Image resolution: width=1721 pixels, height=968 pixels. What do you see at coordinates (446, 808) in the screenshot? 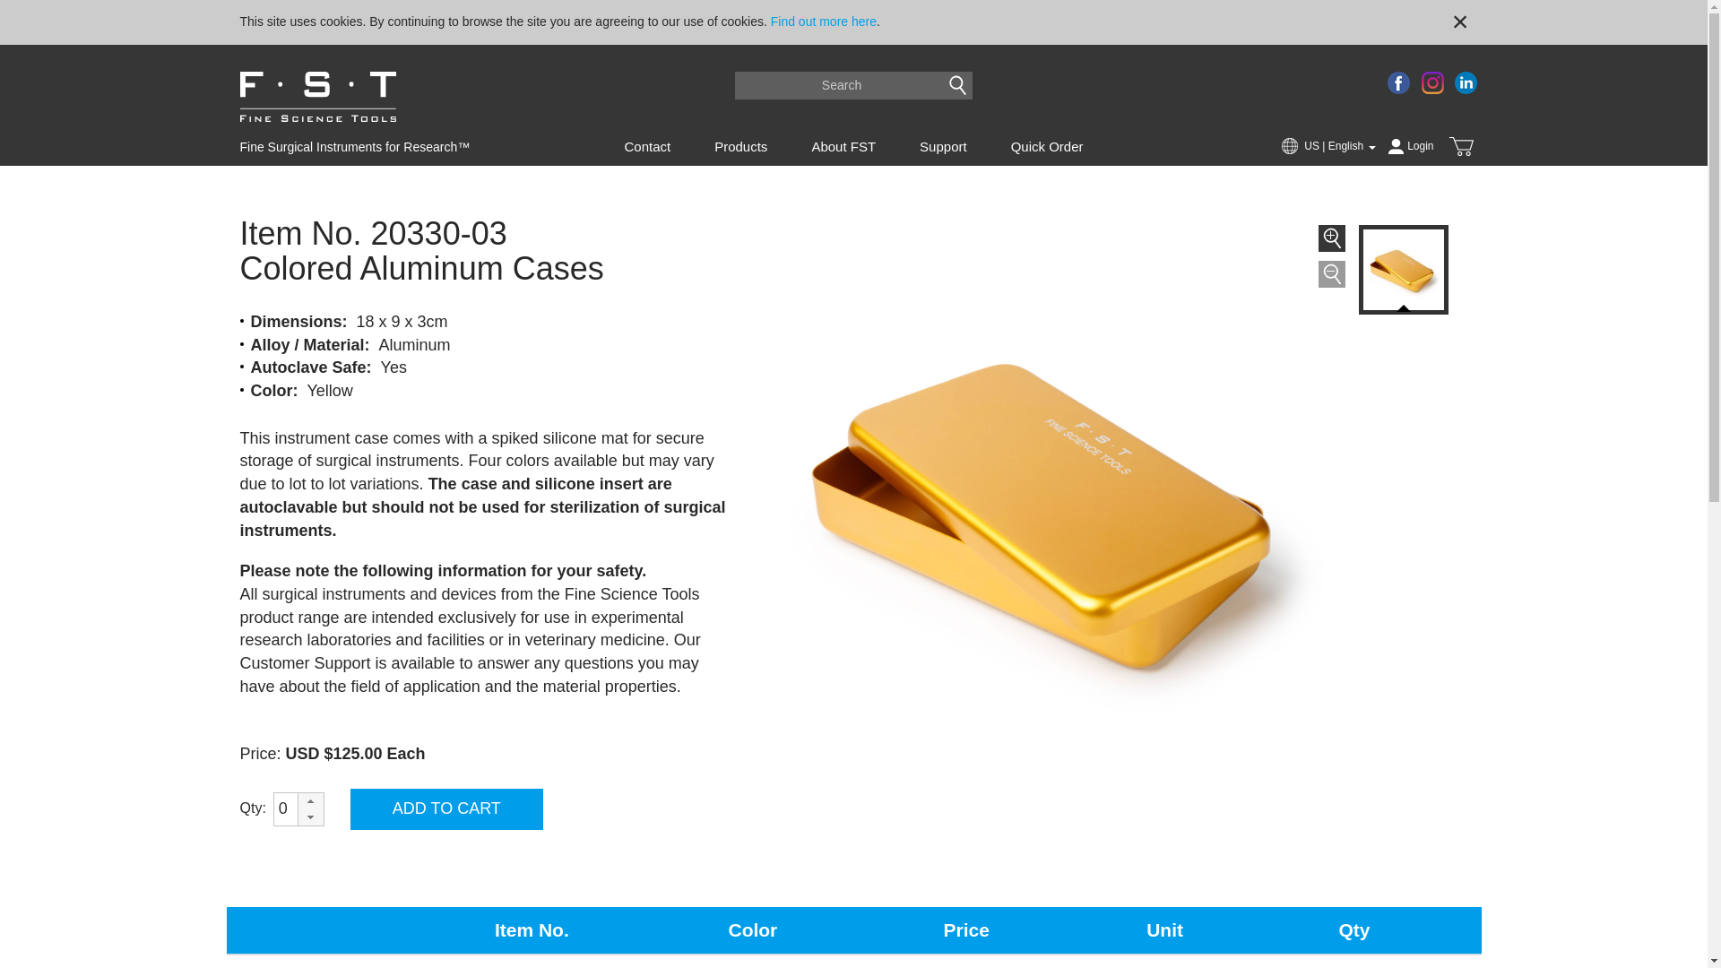
I see `Add to Cart` at bounding box center [446, 808].